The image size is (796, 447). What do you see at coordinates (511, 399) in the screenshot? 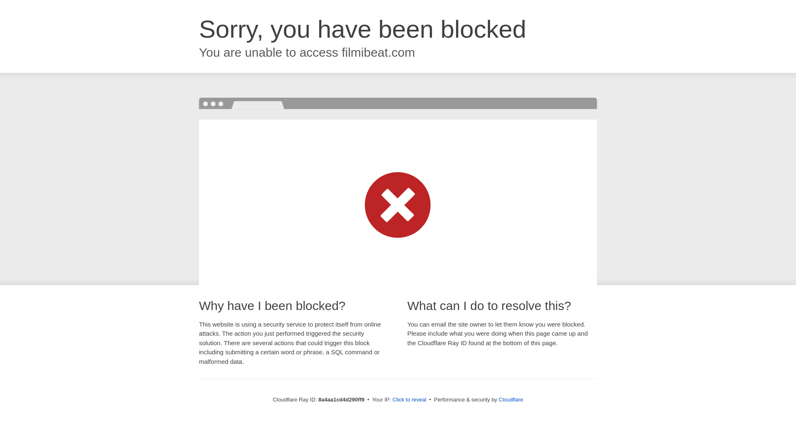
I see `Cloudflare` at bounding box center [511, 399].